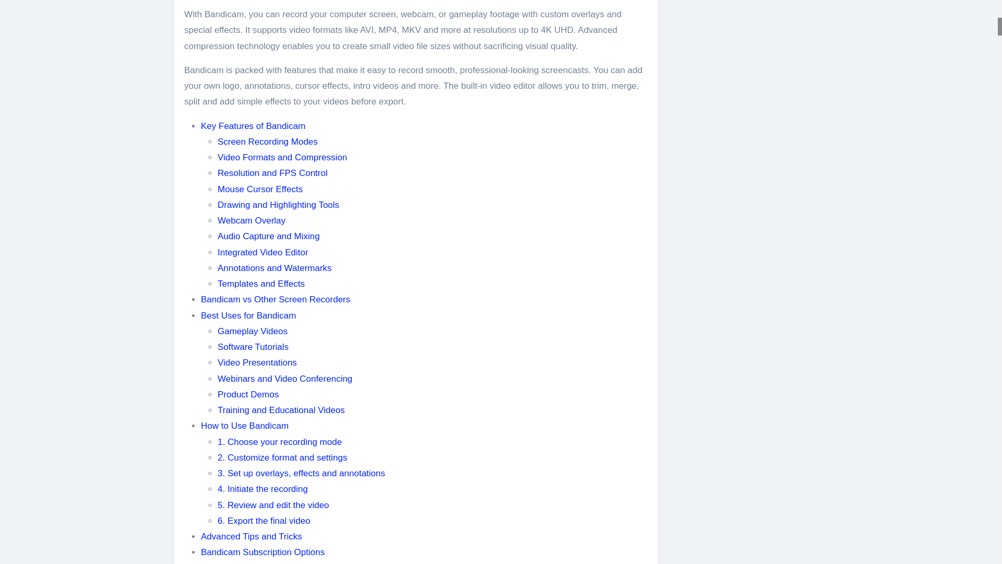  What do you see at coordinates (261, 283) in the screenshot?
I see `Templates and Effects` at bounding box center [261, 283].